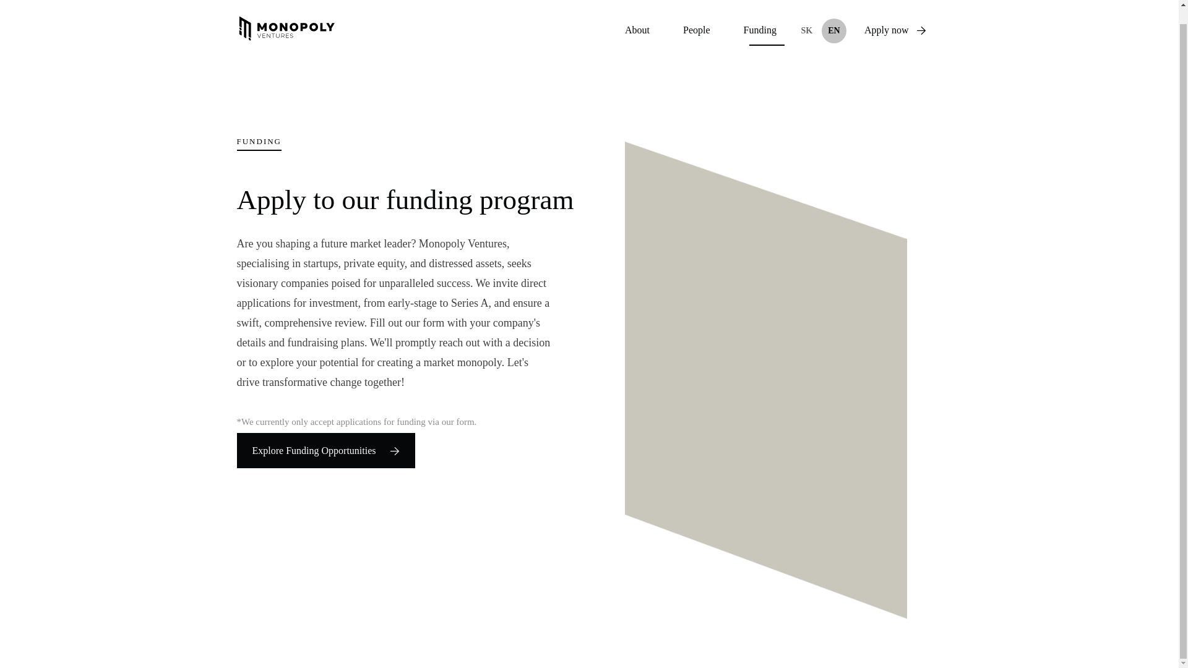  What do you see at coordinates (807, 31) in the screenshot?
I see `SK` at bounding box center [807, 31].